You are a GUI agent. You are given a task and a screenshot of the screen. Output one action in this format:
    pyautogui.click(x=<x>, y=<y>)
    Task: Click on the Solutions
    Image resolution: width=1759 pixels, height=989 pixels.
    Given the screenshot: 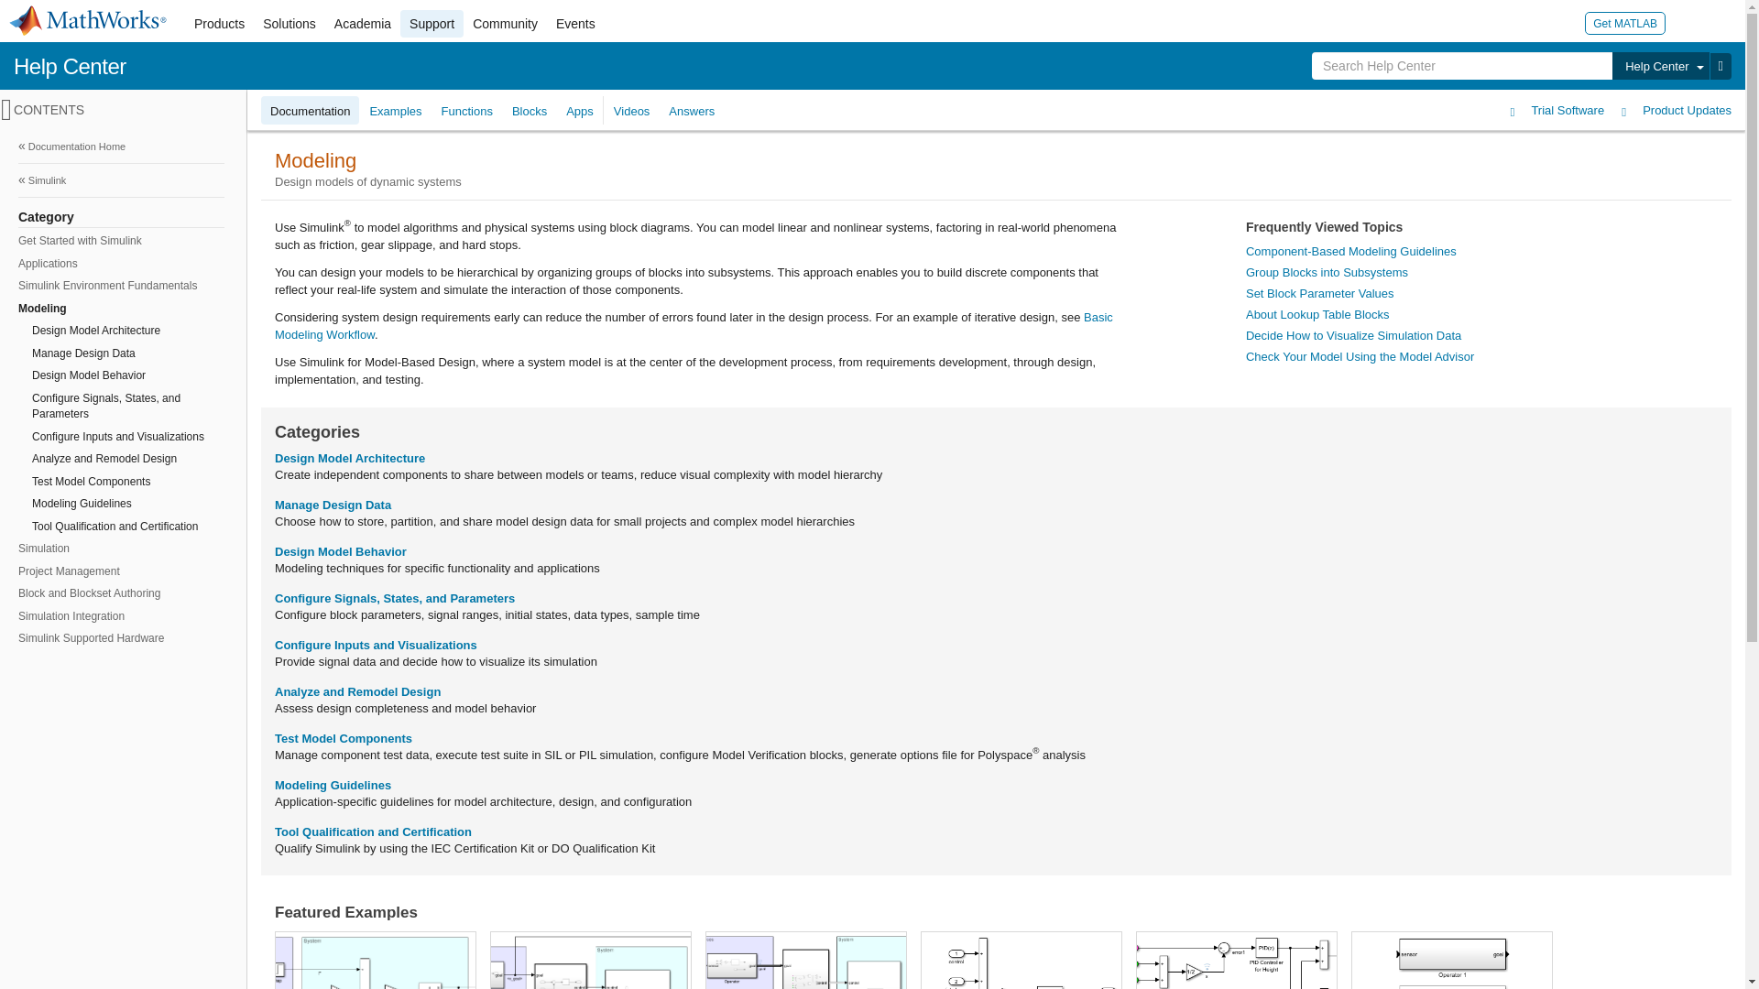 What is the action you would take?
    pyautogui.click(x=290, y=24)
    